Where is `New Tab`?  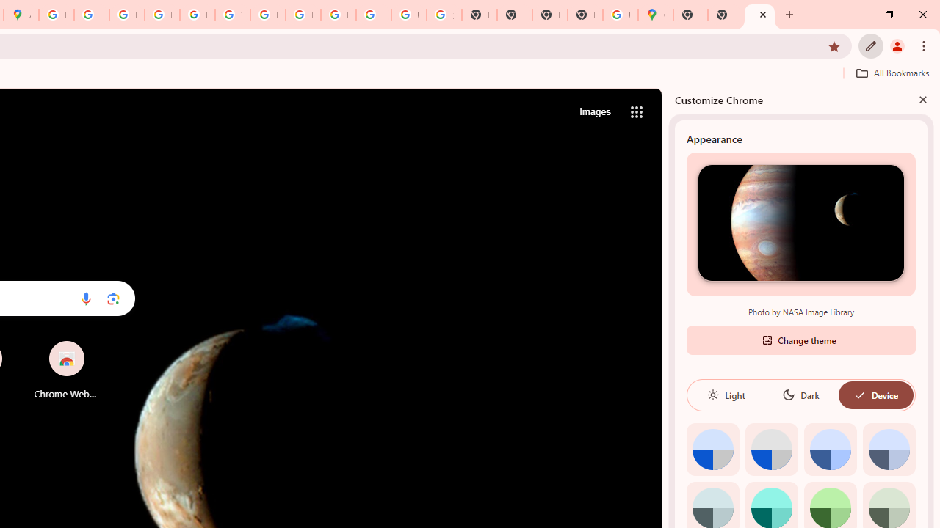 New Tab is located at coordinates (725, 15).